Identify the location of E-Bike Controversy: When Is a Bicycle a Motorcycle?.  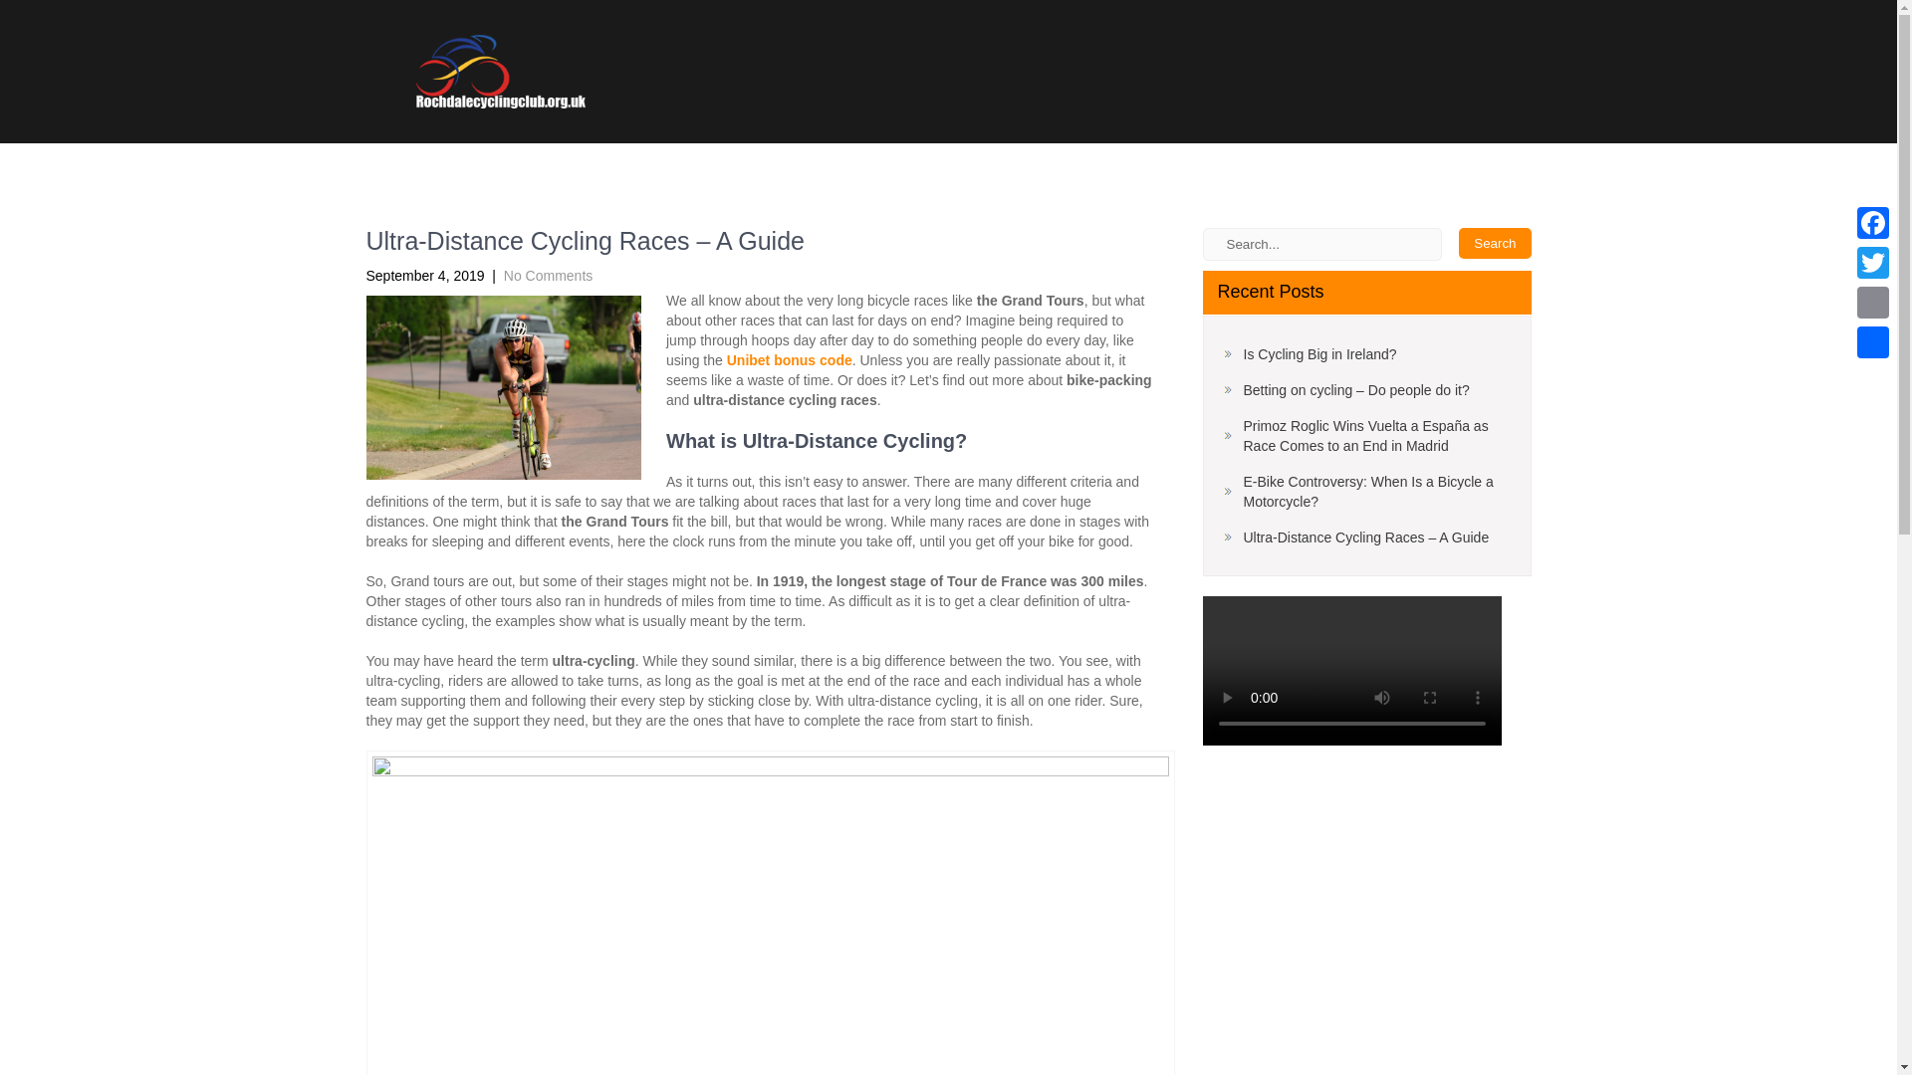
(1366, 492).